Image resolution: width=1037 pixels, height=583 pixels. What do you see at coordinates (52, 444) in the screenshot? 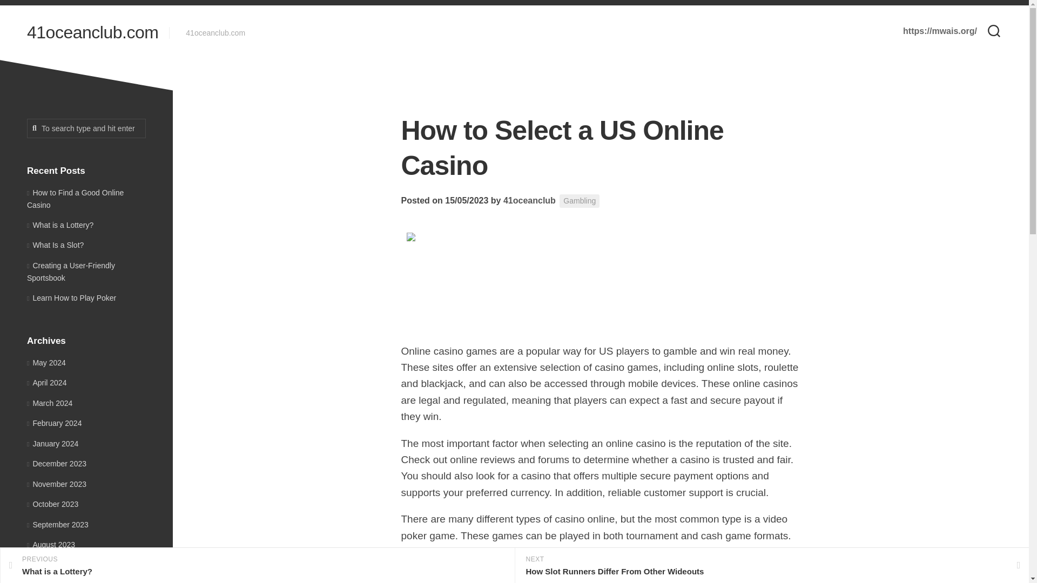
I see `January 2024` at bounding box center [52, 444].